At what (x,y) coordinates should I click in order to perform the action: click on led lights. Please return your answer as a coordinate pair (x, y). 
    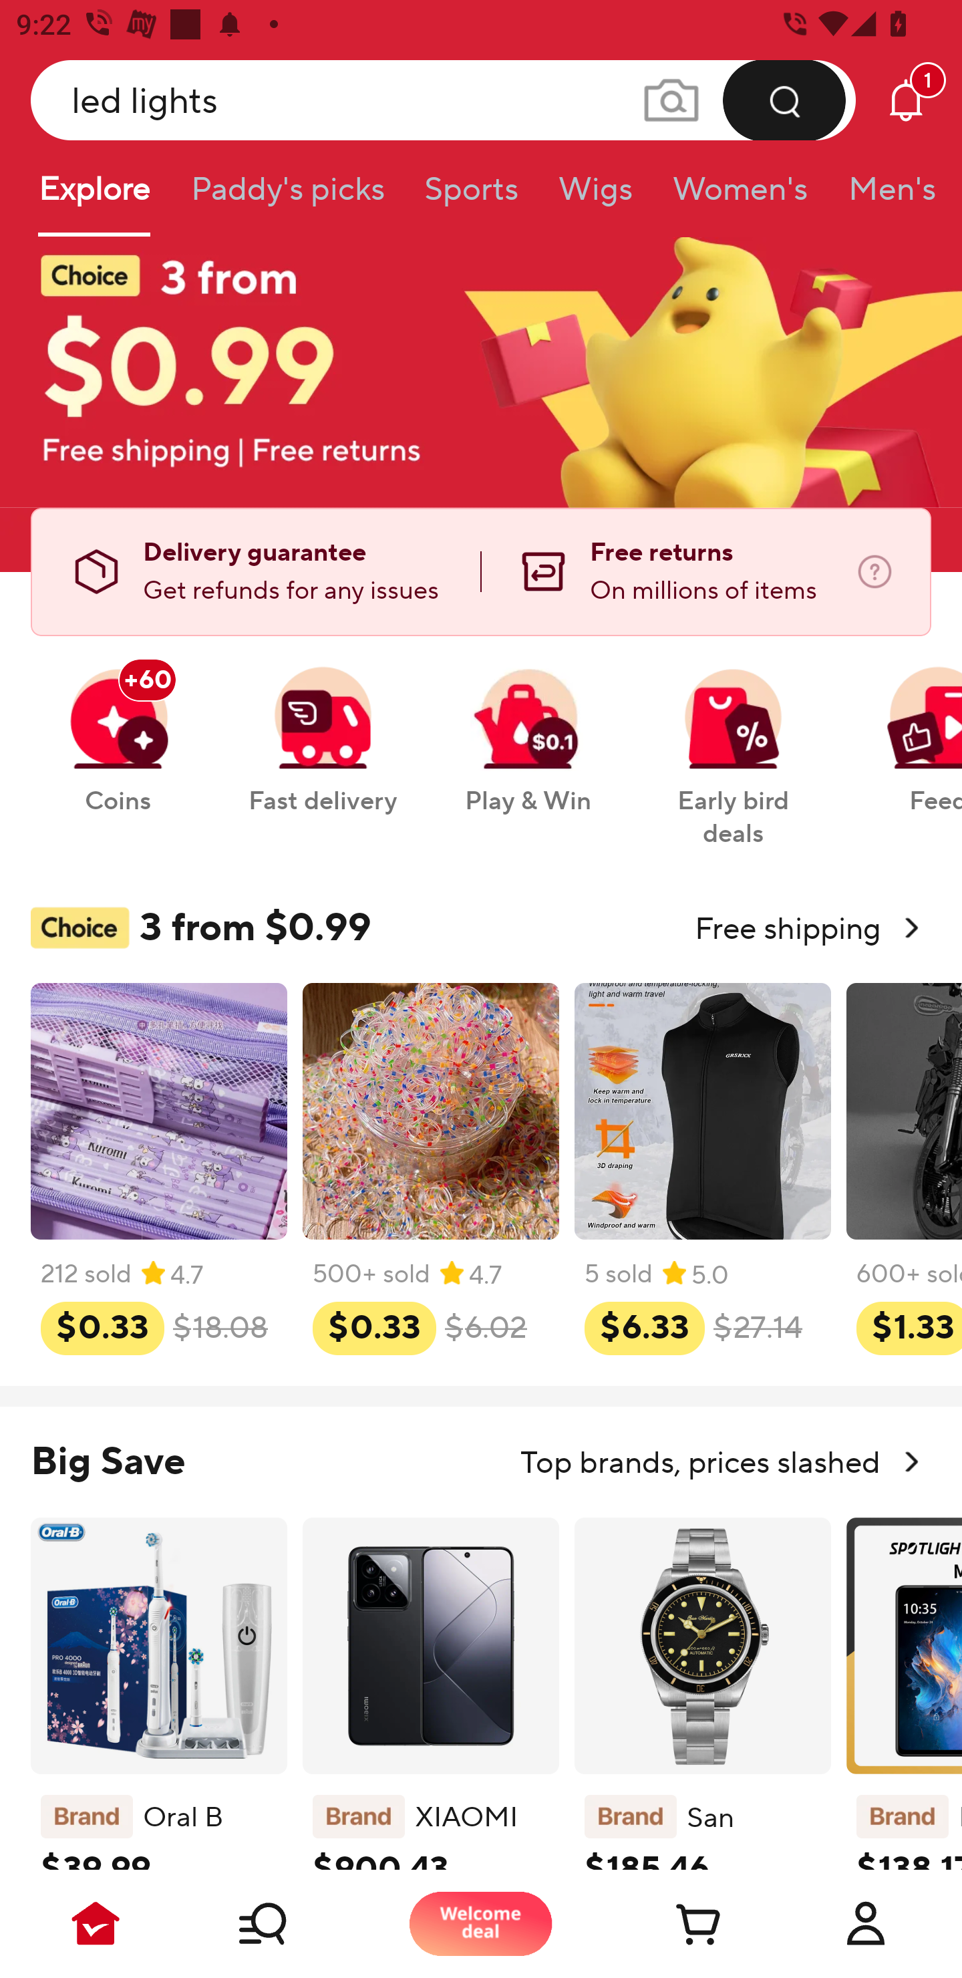
    Looking at the image, I should click on (444, 100).